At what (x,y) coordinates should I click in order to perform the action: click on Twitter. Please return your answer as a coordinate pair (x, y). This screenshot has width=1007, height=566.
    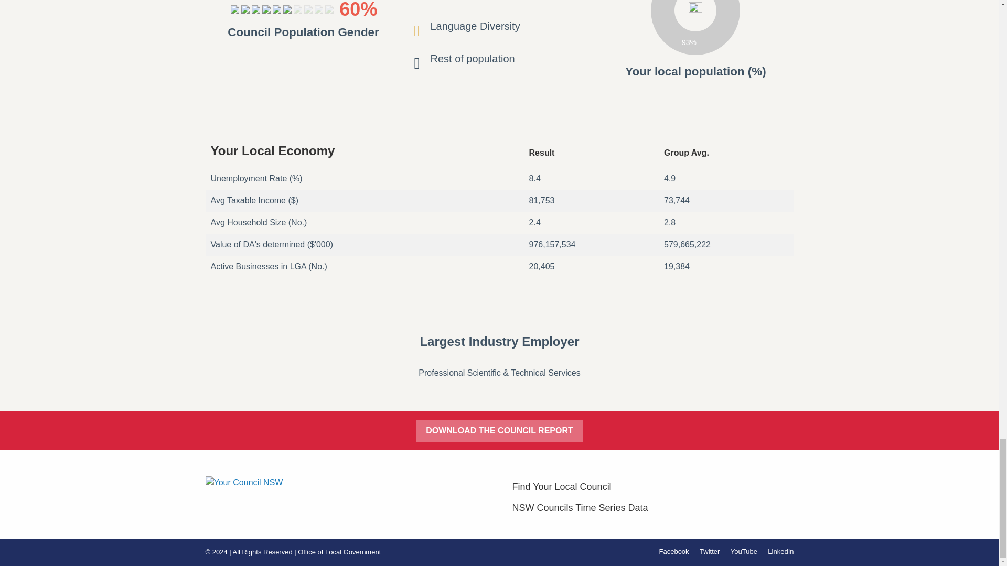
    Looking at the image, I should click on (710, 551).